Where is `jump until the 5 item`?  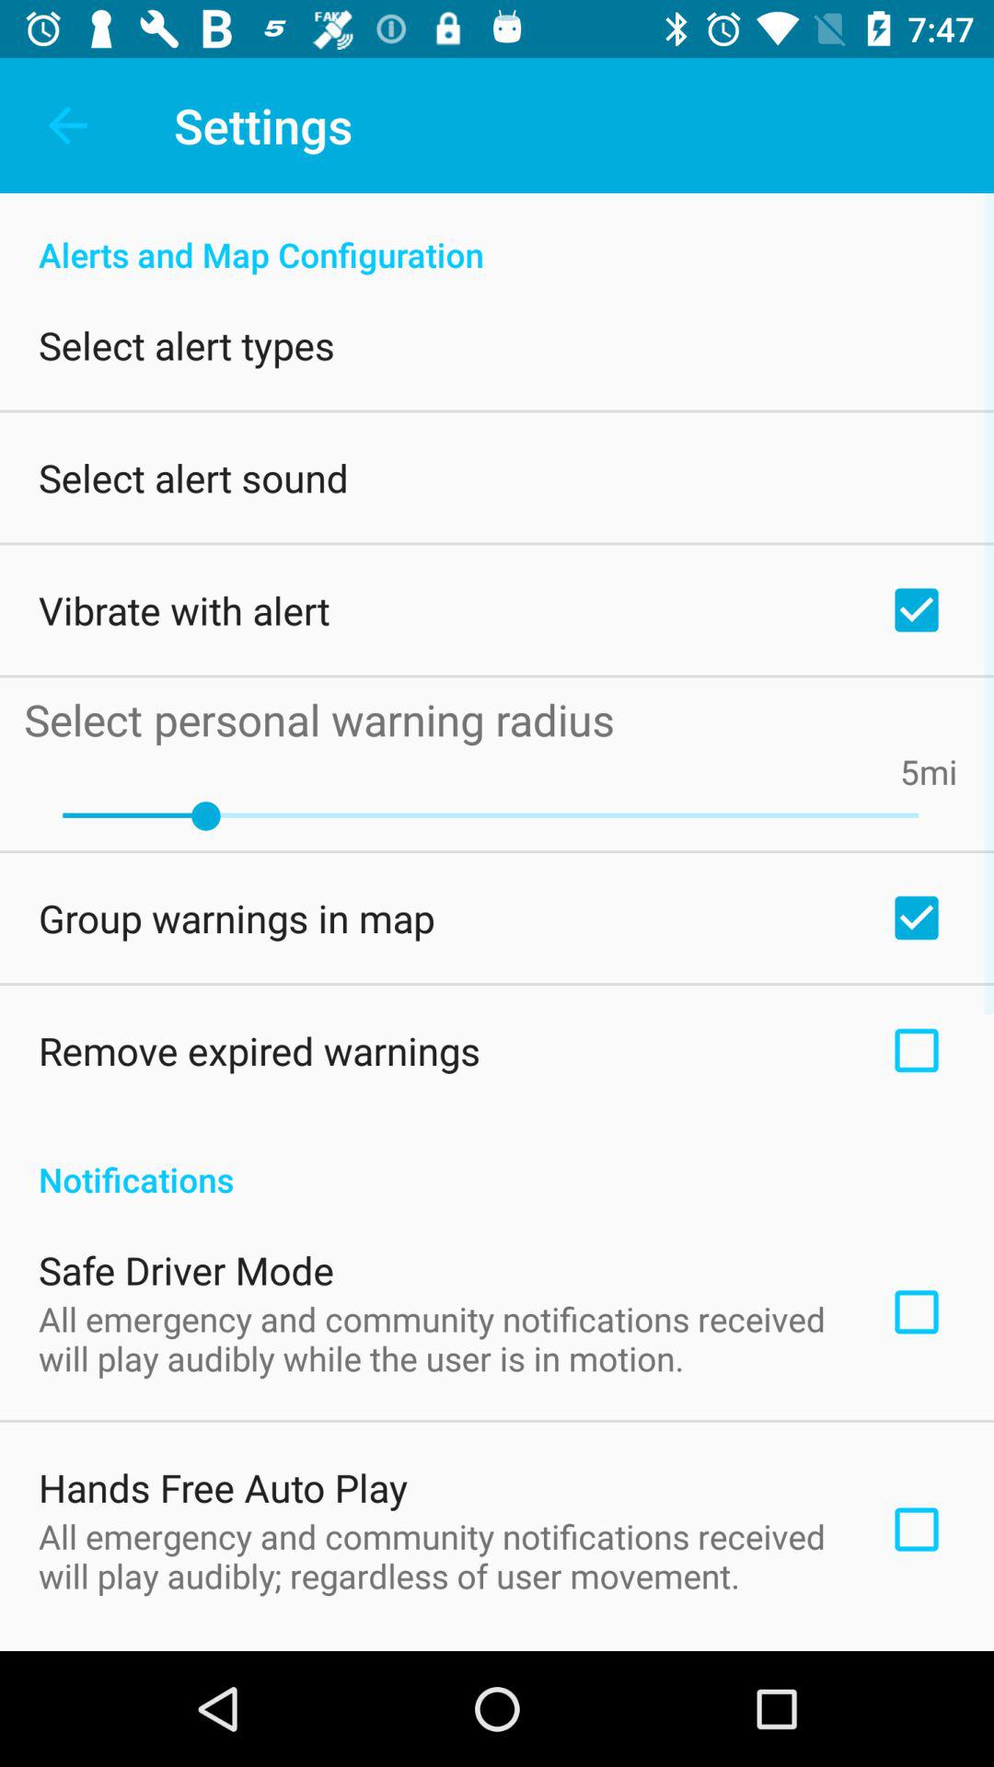 jump until the 5 item is located at coordinates (909, 771).